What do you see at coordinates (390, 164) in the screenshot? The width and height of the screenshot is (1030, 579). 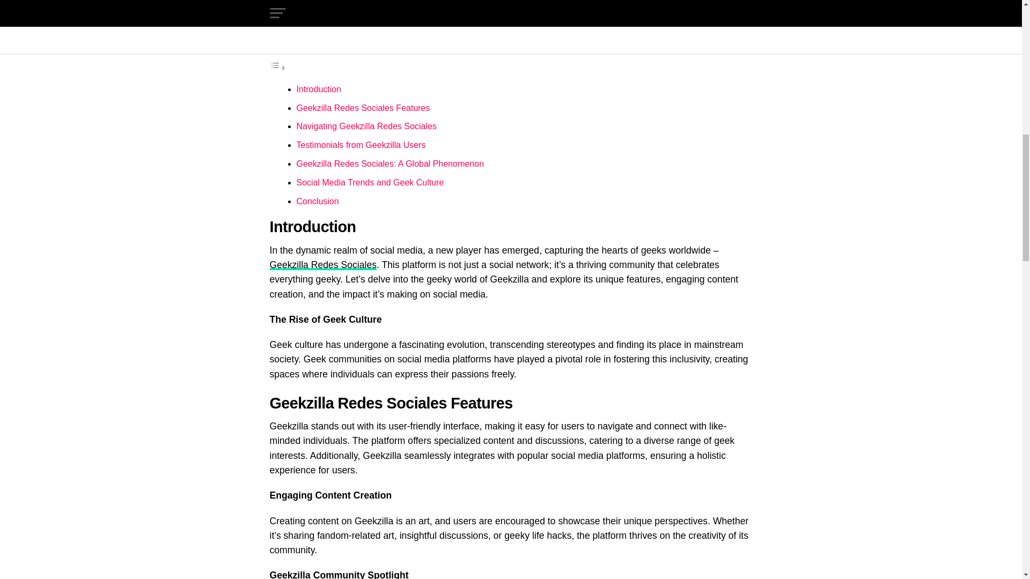 I see `Geekzilla Redes Sociales: A Global Phenomenon` at bounding box center [390, 164].